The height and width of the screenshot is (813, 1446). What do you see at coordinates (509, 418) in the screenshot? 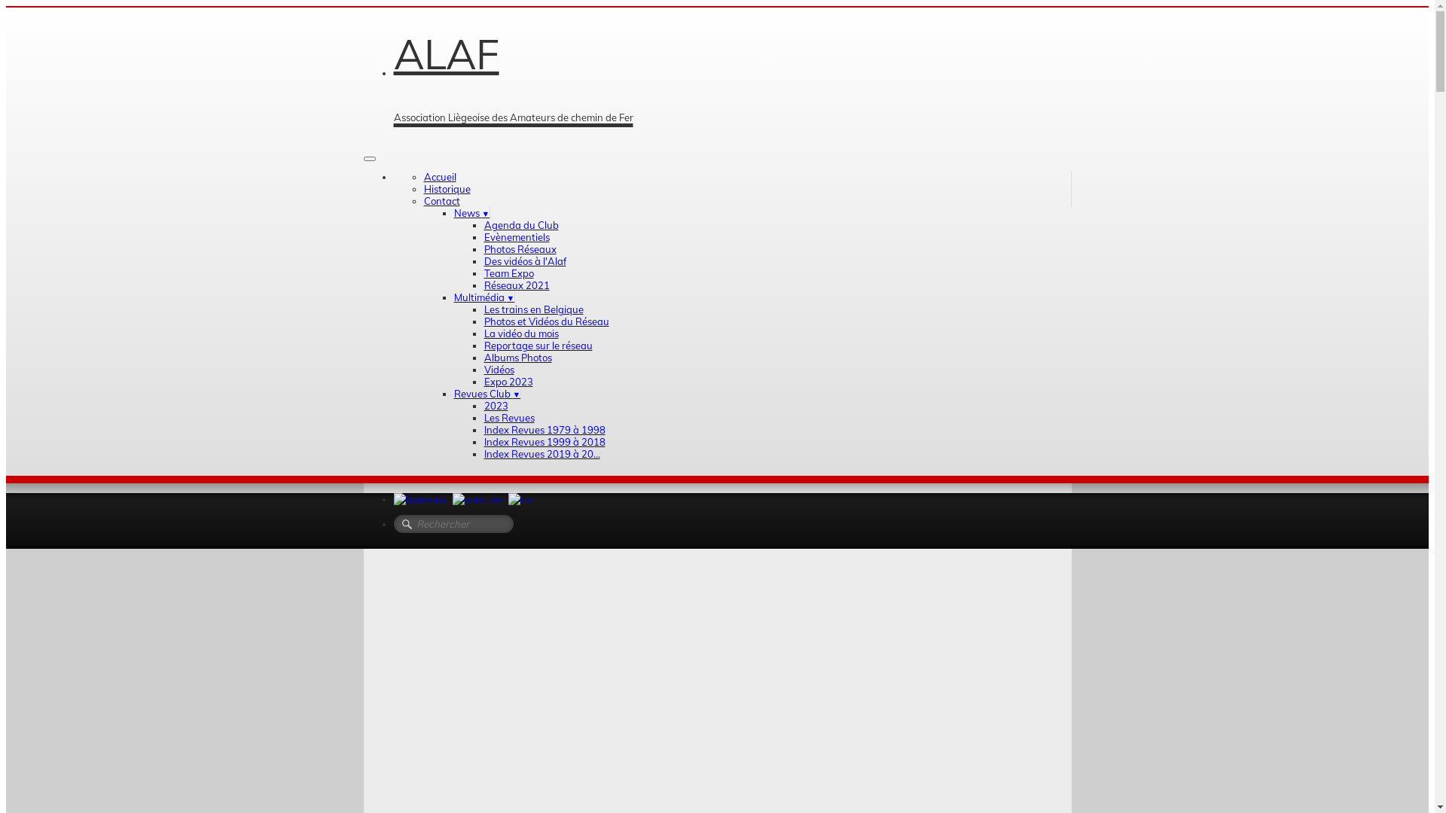
I see `Les Revues` at bounding box center [509, 418].